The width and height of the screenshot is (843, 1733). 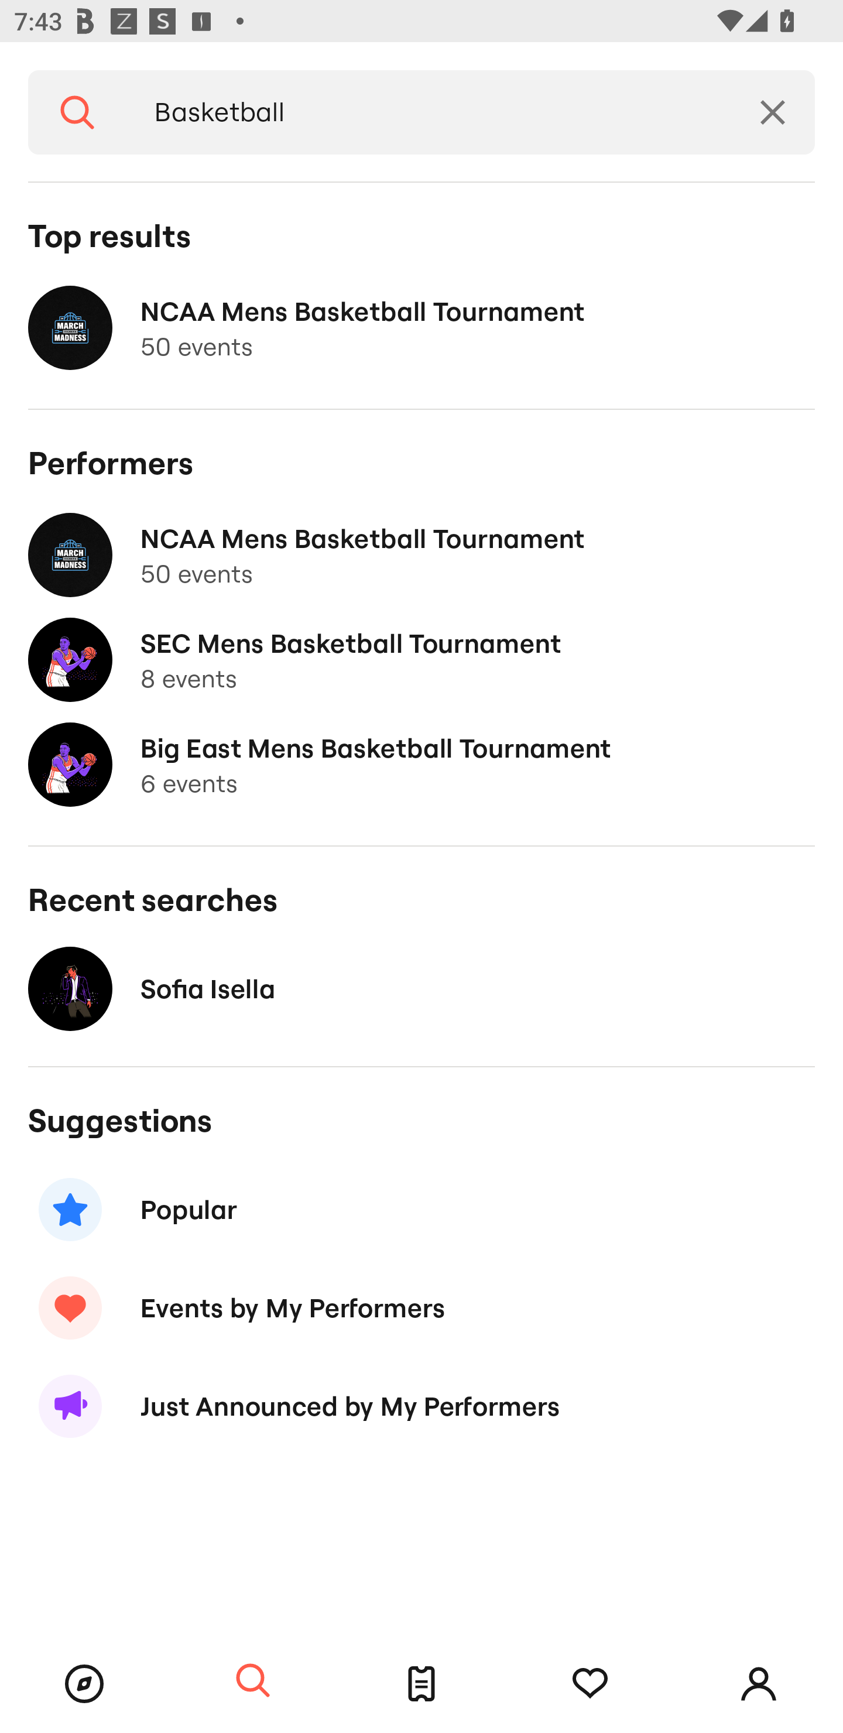 What do you see at coordinates (421, 660) in the screenshot?
I see `SEC Mens Basketball Tournament 8 events` at bounding box center [421, 660].